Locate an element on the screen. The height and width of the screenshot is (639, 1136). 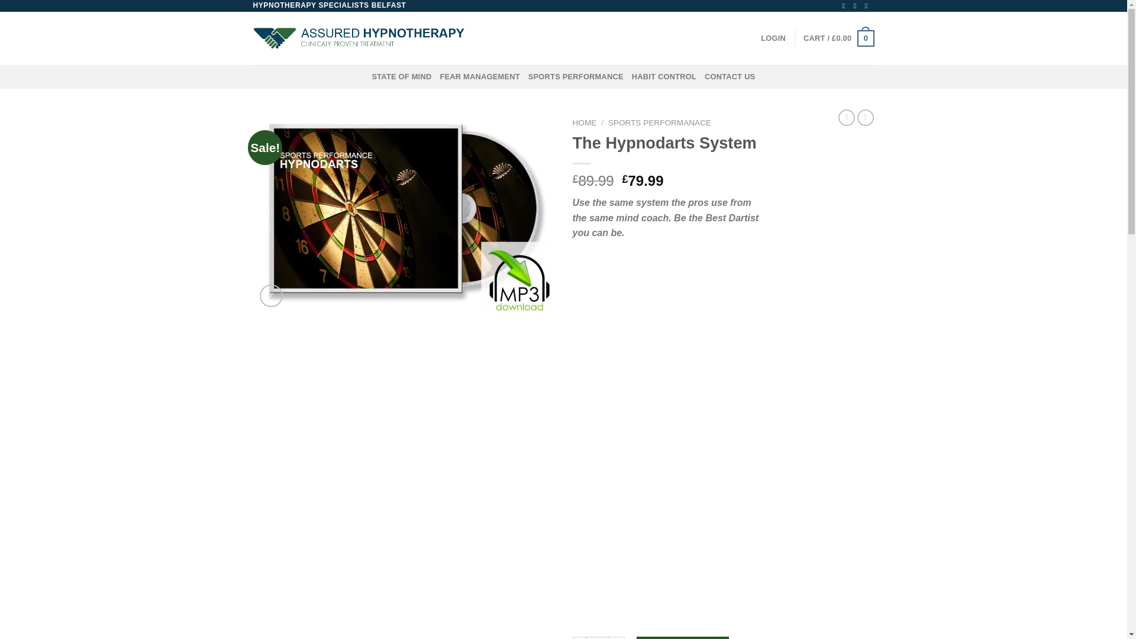
- is located at coordinates (579, 638).